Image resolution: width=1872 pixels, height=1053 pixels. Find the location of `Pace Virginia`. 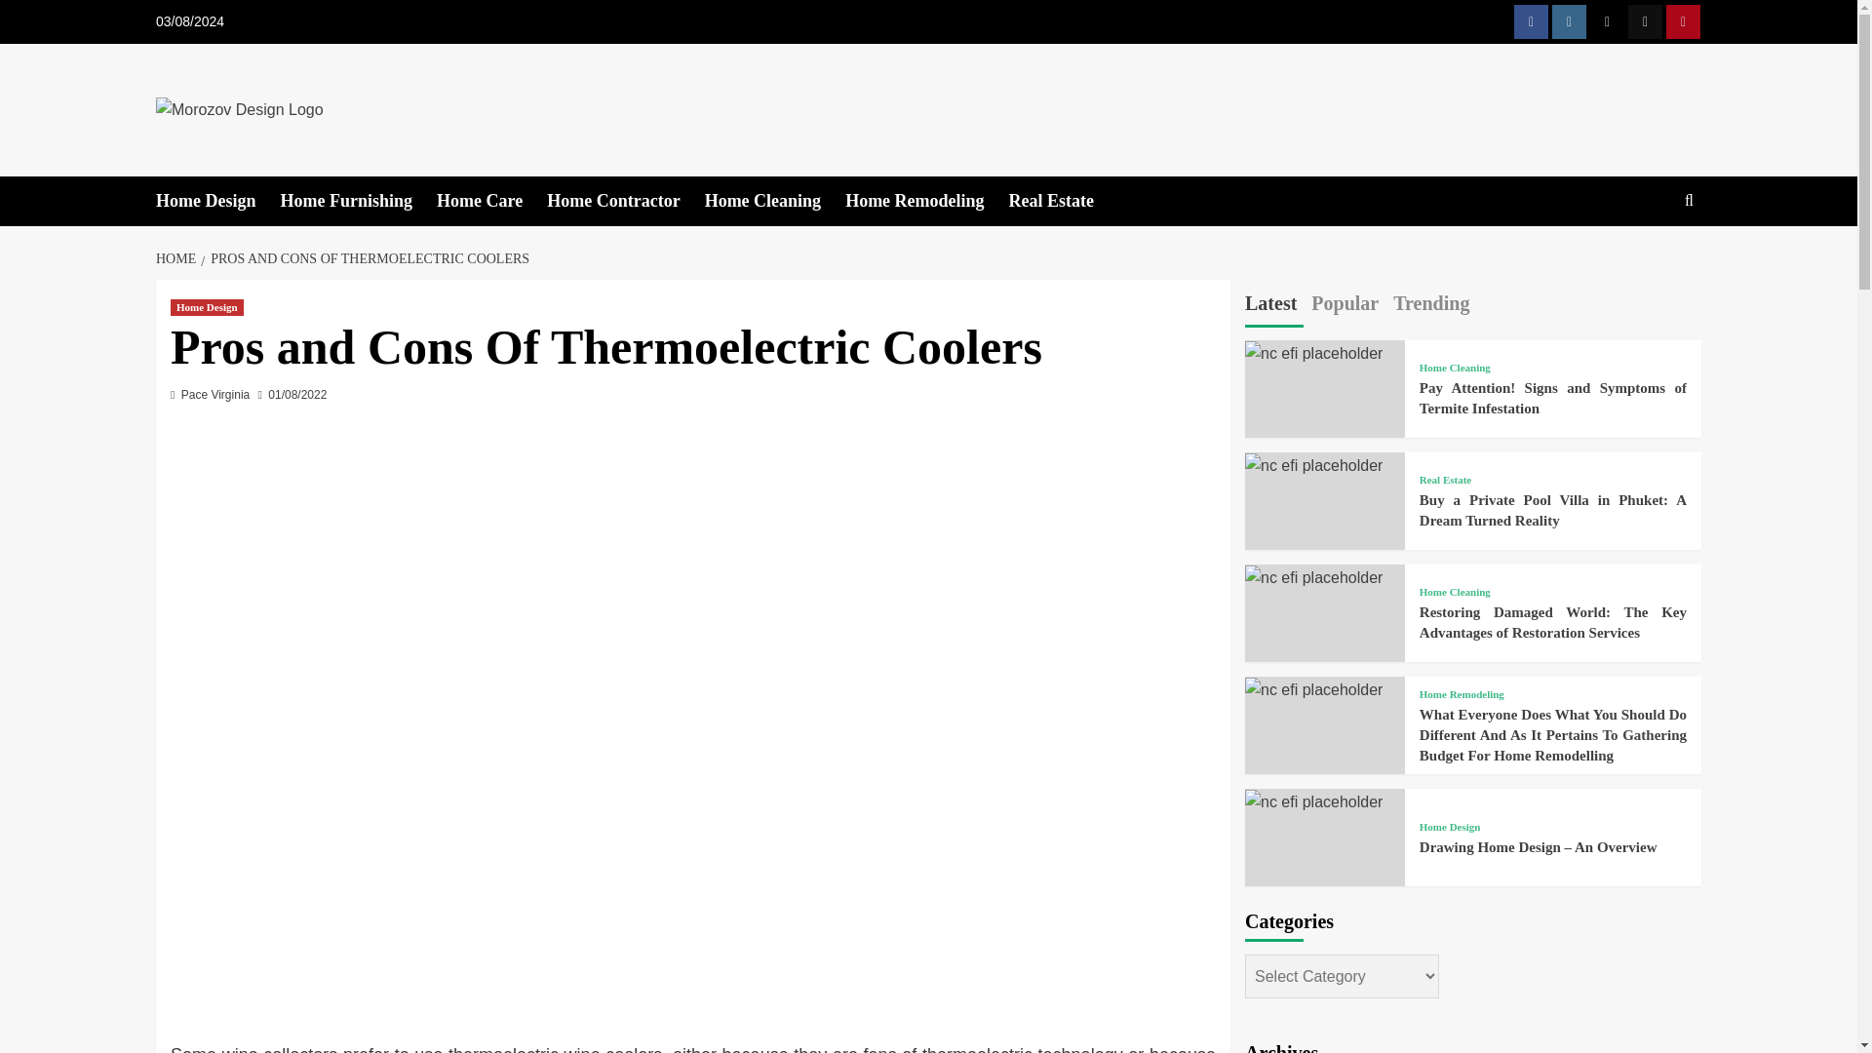

Pace Virginia is located at coordinates (216, 394).